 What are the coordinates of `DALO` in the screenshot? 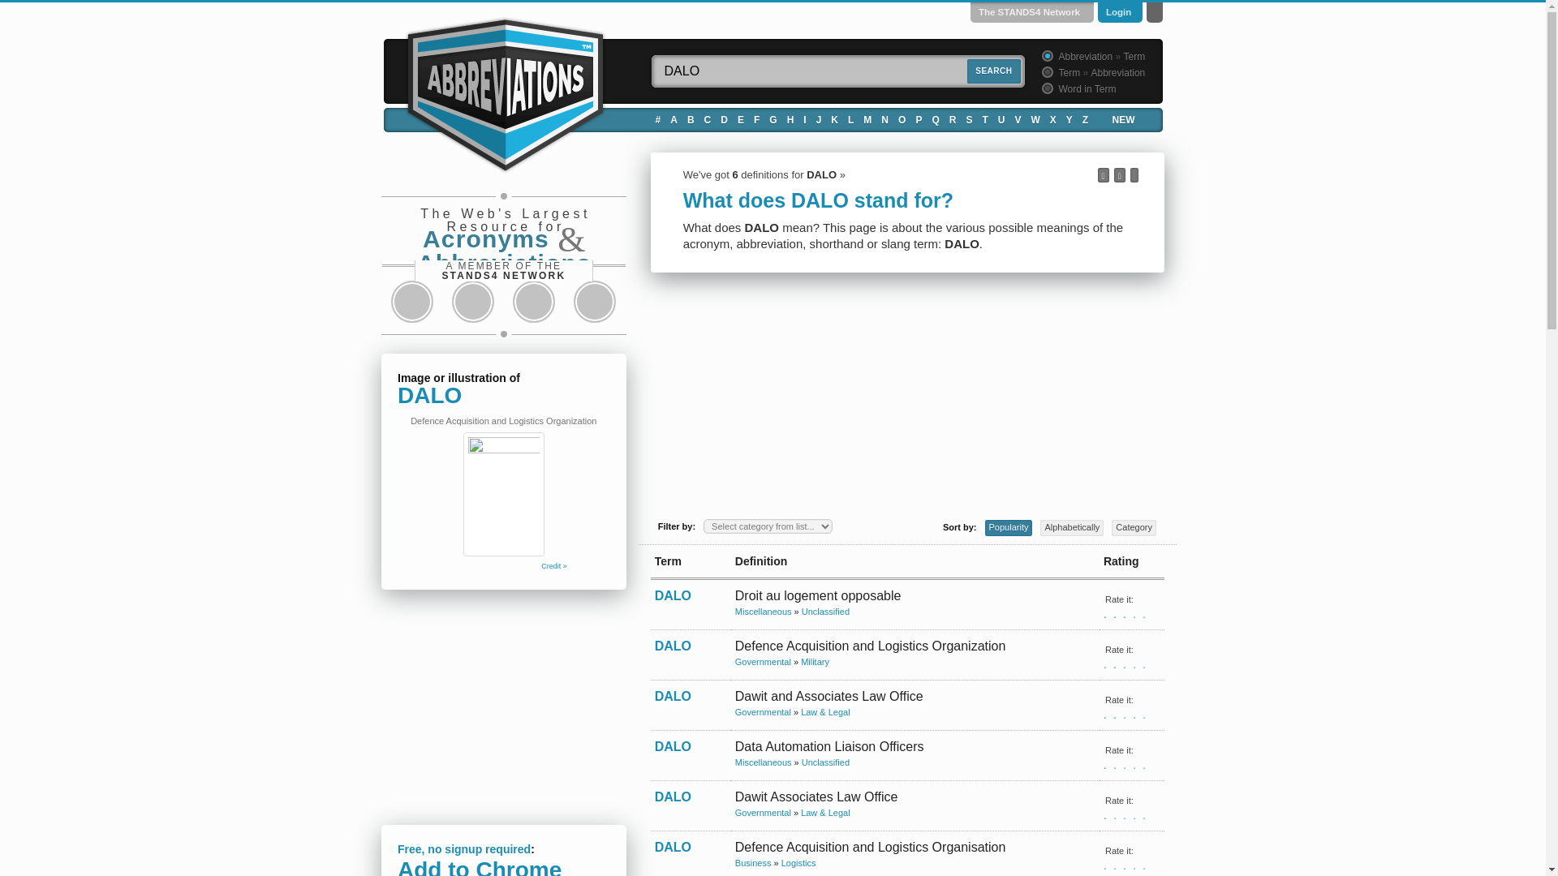 It's located at (837, 71).